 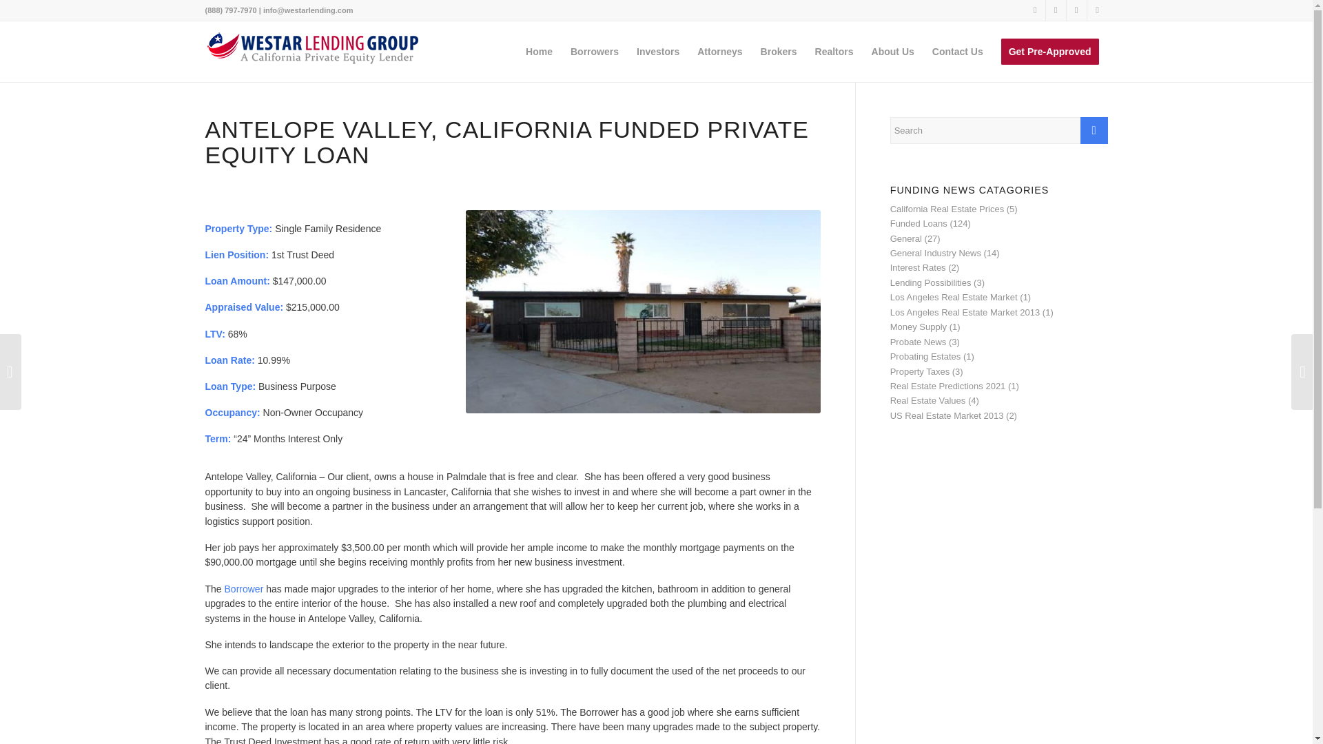 What do you see at coordinates (1050, 51) in the screenshot?
I see `Get Pre-Approved` at bounding box center [1050, 51].